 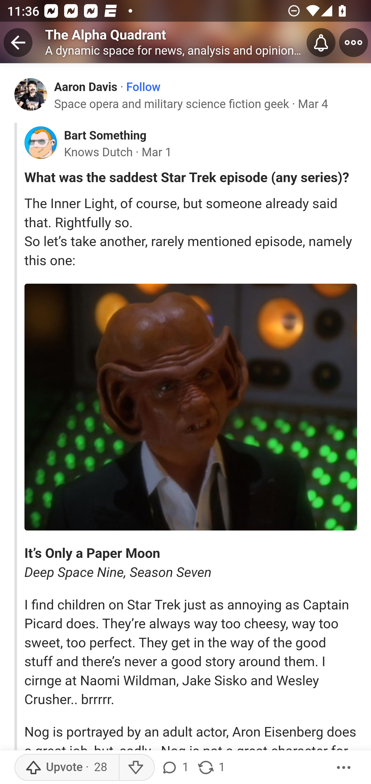 I want to click on Downvote, so click(x=137, y=767).